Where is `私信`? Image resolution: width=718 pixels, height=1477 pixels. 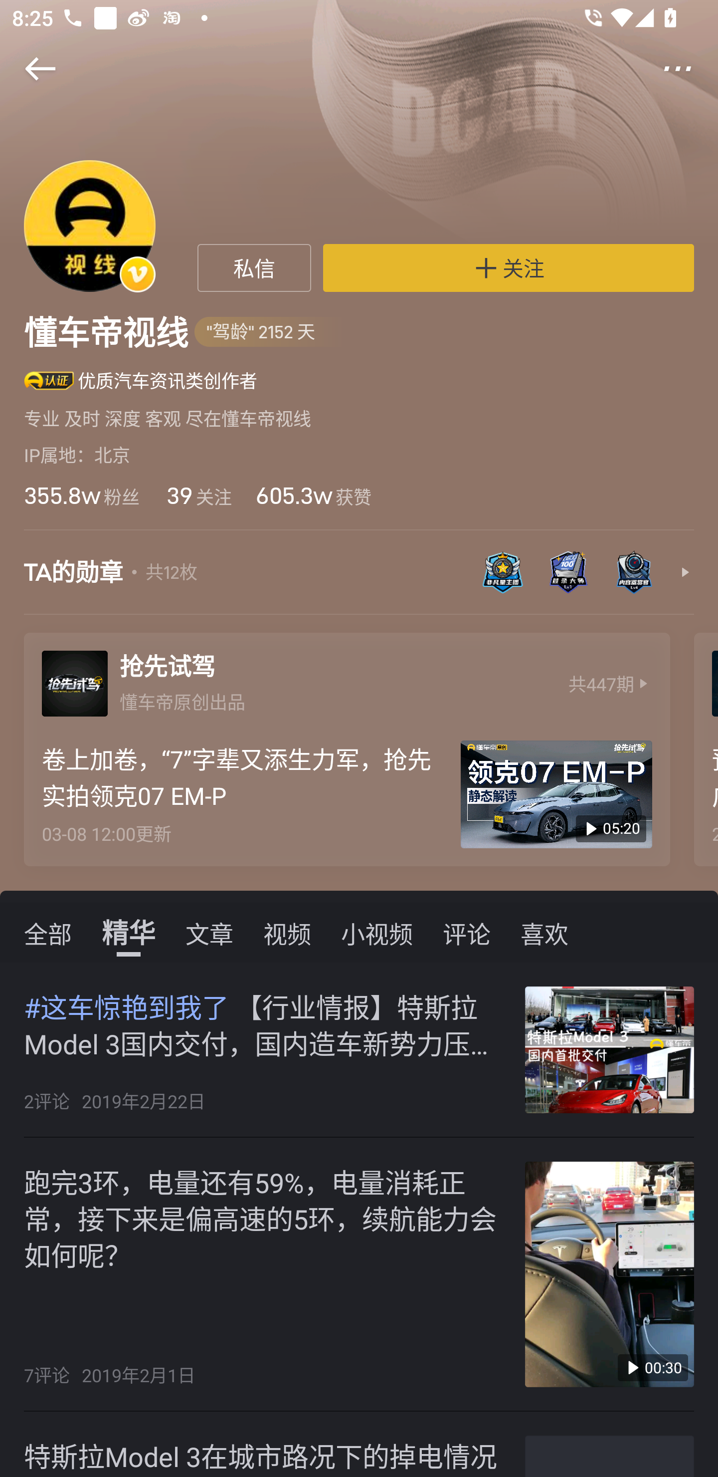
私信 is located at coordinates (254, 268).